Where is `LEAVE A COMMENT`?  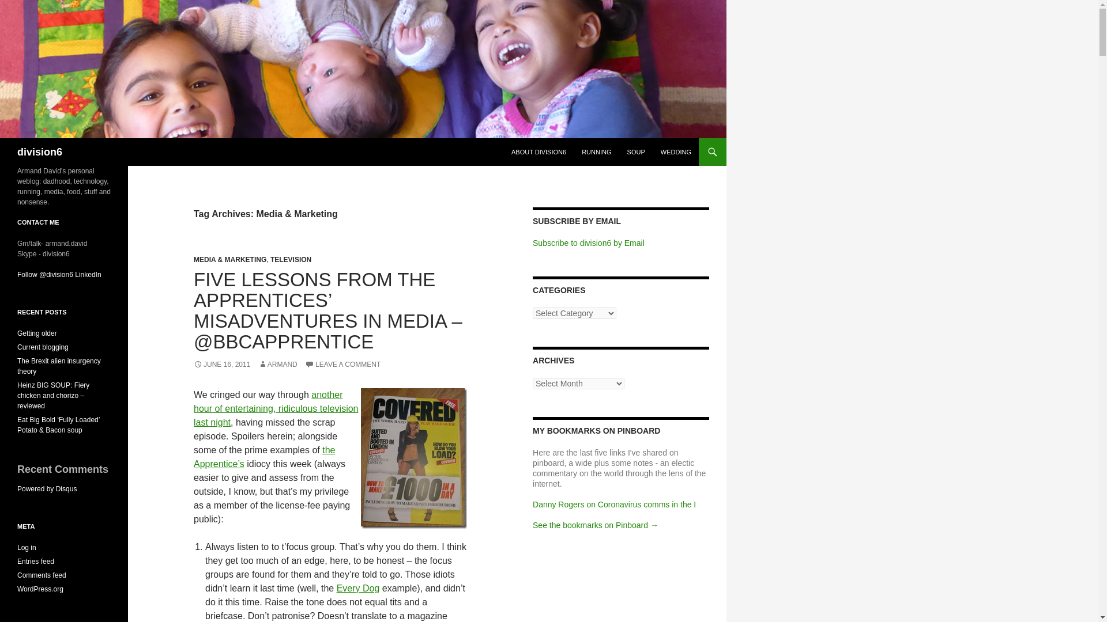 LEAVE A COMMENT is located at coordinates (342, 365).